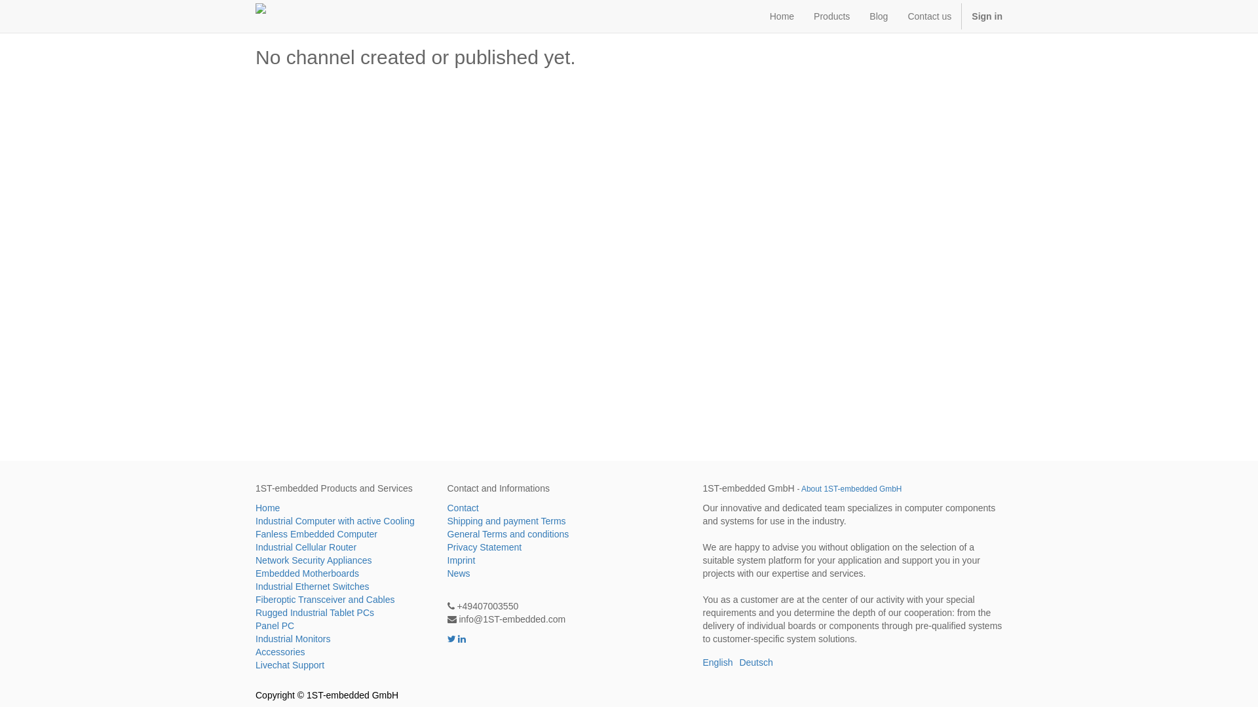 The width and height of the screenshot is (1258, 707). What do you see at coordinates (342, 534) in the screenshot?
I see `Fanless Embedded Computer` at bounding box center [342, 534].